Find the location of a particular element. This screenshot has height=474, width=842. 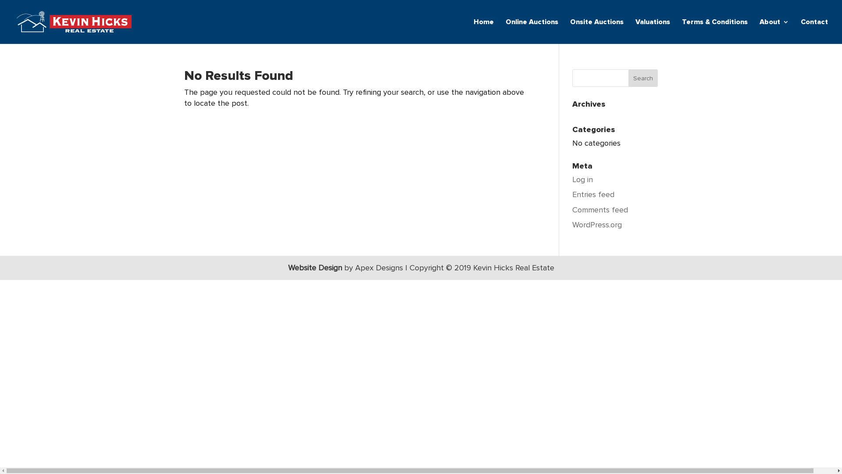

Website Design is located at coordinates (316, 268).